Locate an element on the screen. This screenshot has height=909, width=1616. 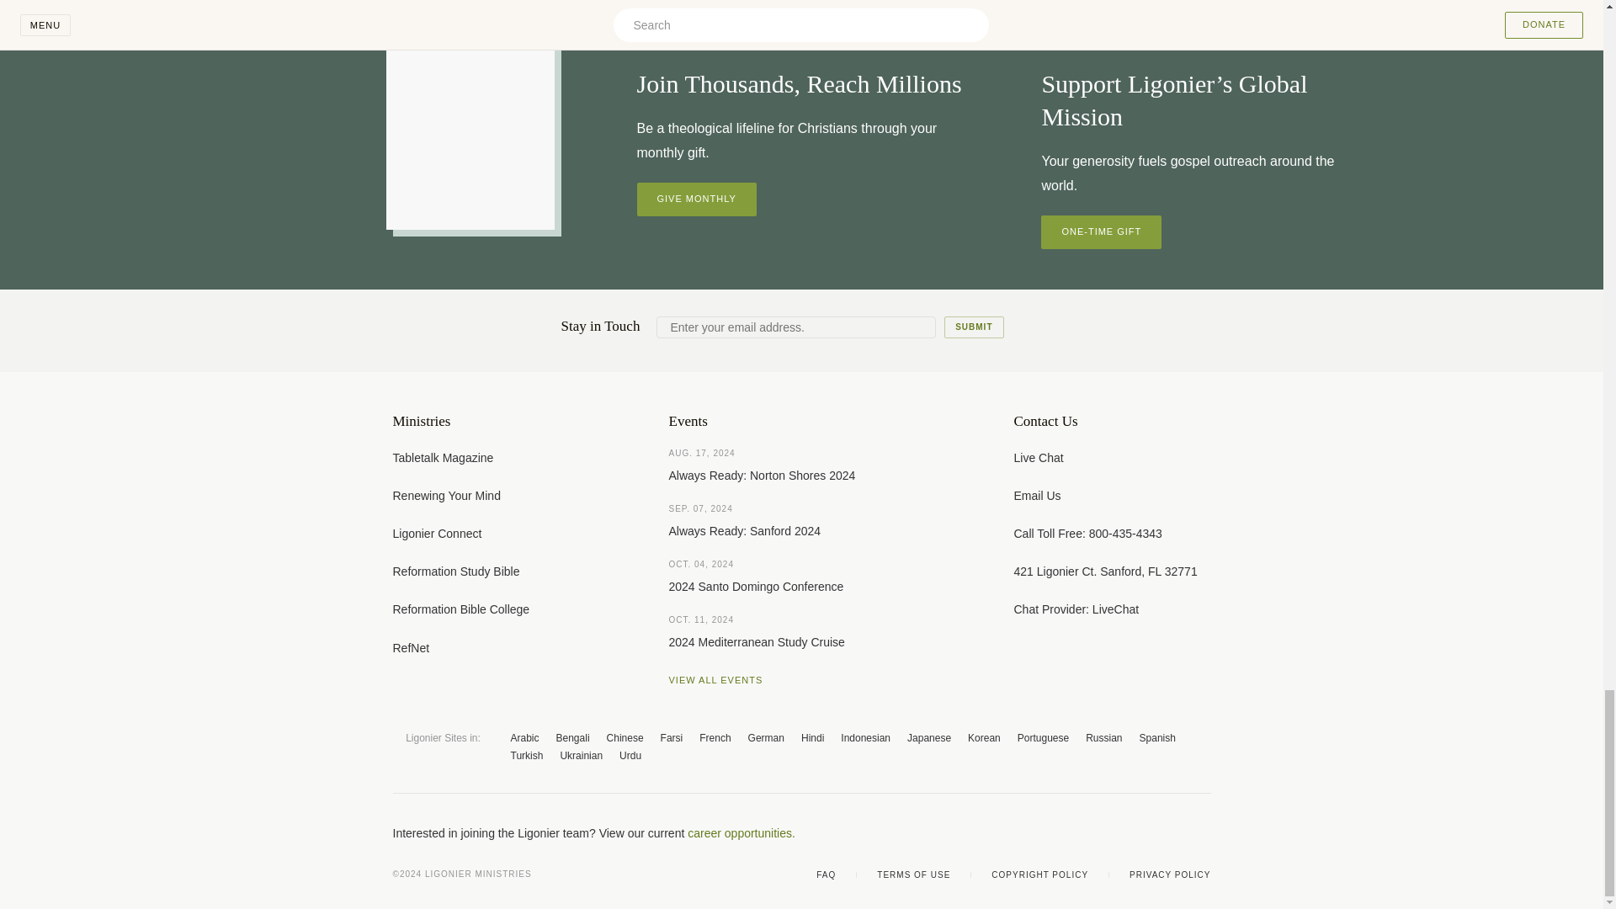
YouTube is located at coordinates (1136, 833).